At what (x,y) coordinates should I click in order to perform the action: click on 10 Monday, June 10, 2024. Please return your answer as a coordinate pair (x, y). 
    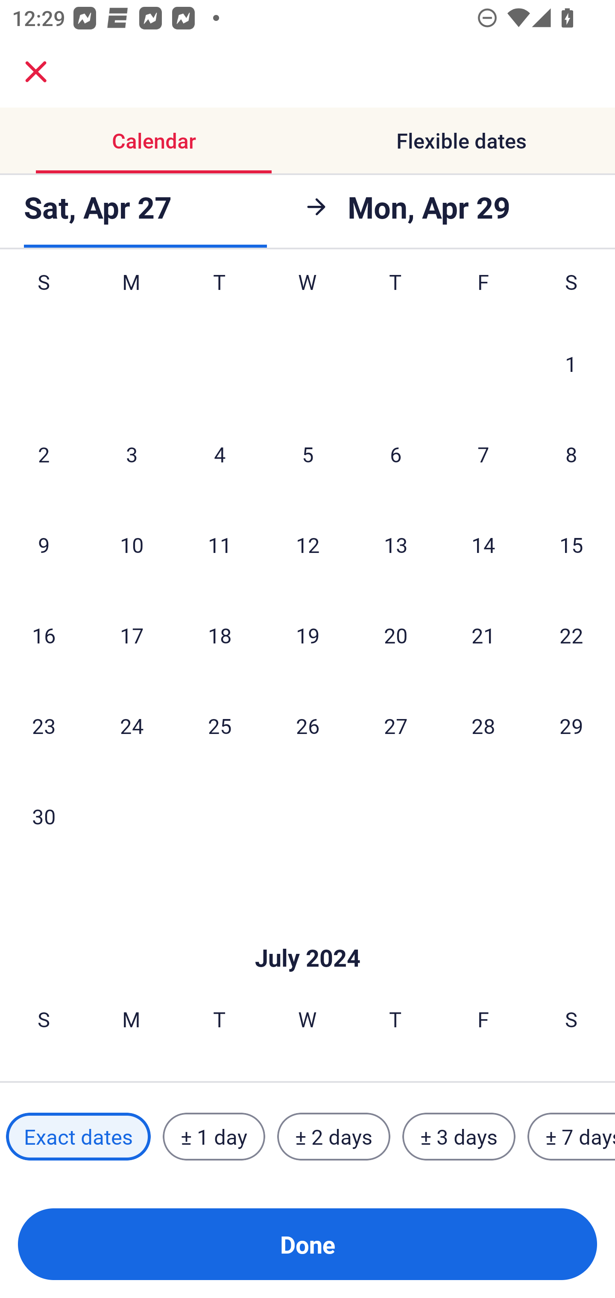
    Looking at the image, I should click on (132, 544).